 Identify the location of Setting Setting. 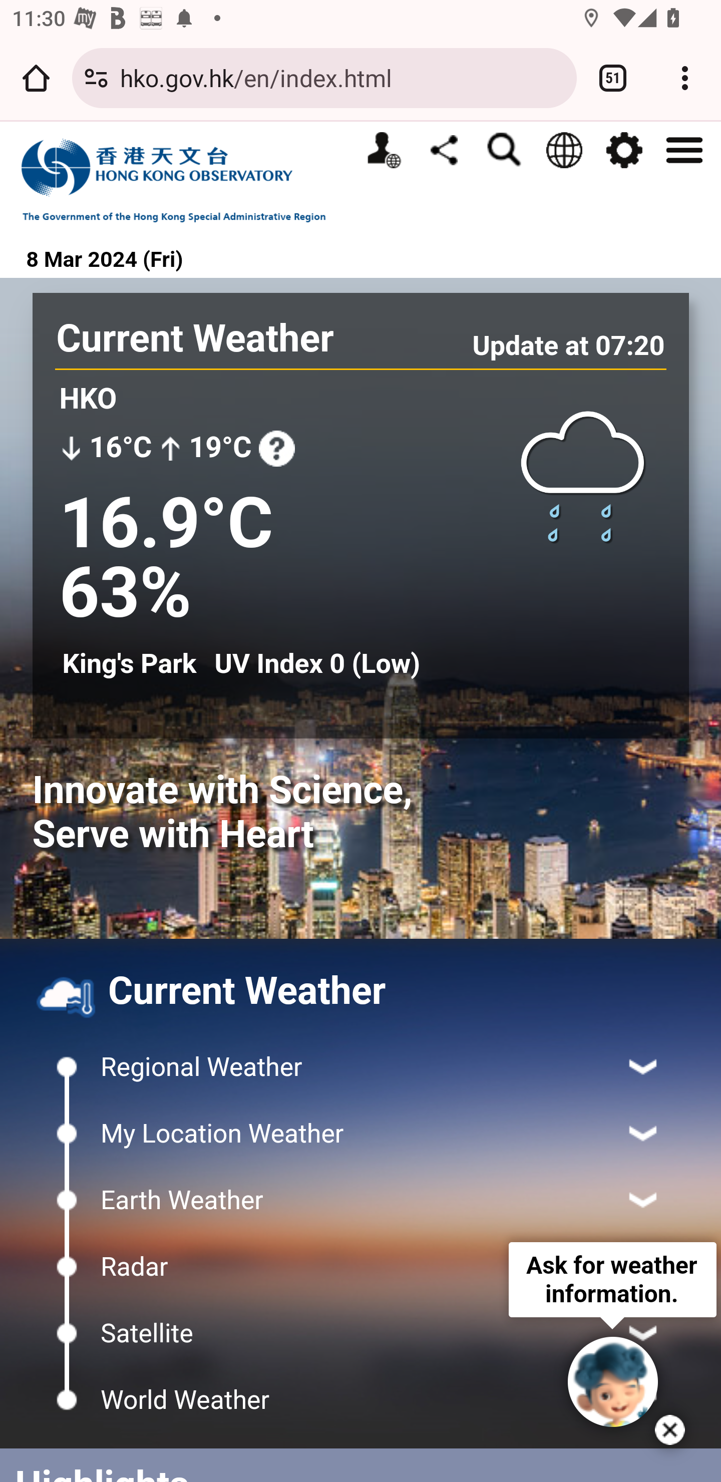
(624, 150).